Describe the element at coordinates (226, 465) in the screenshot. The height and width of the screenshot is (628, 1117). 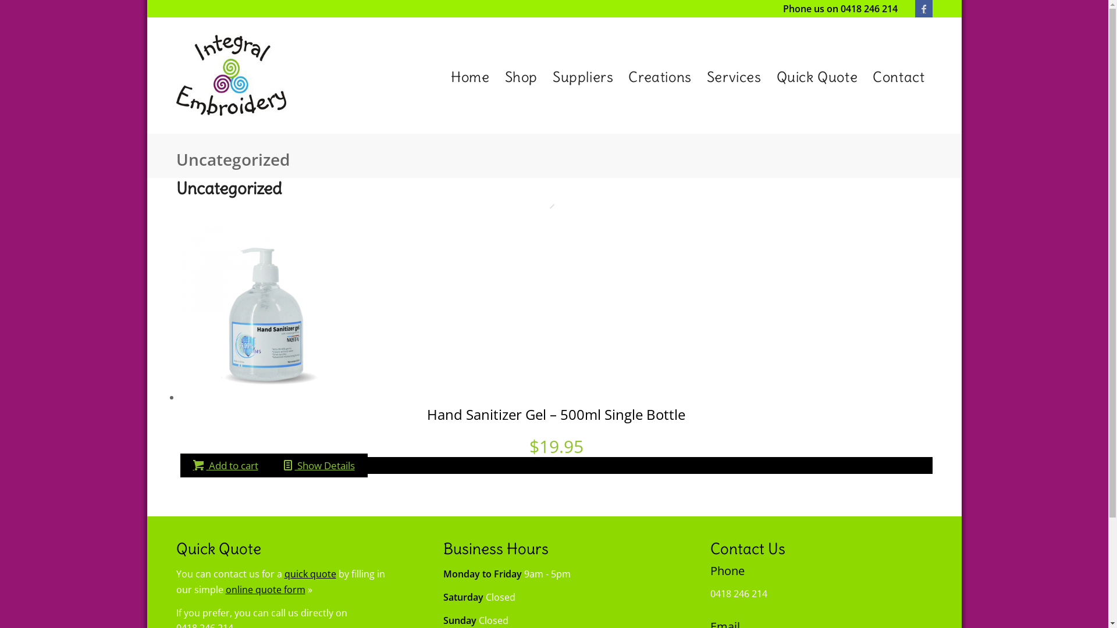
I see `Add to cart` at that location.